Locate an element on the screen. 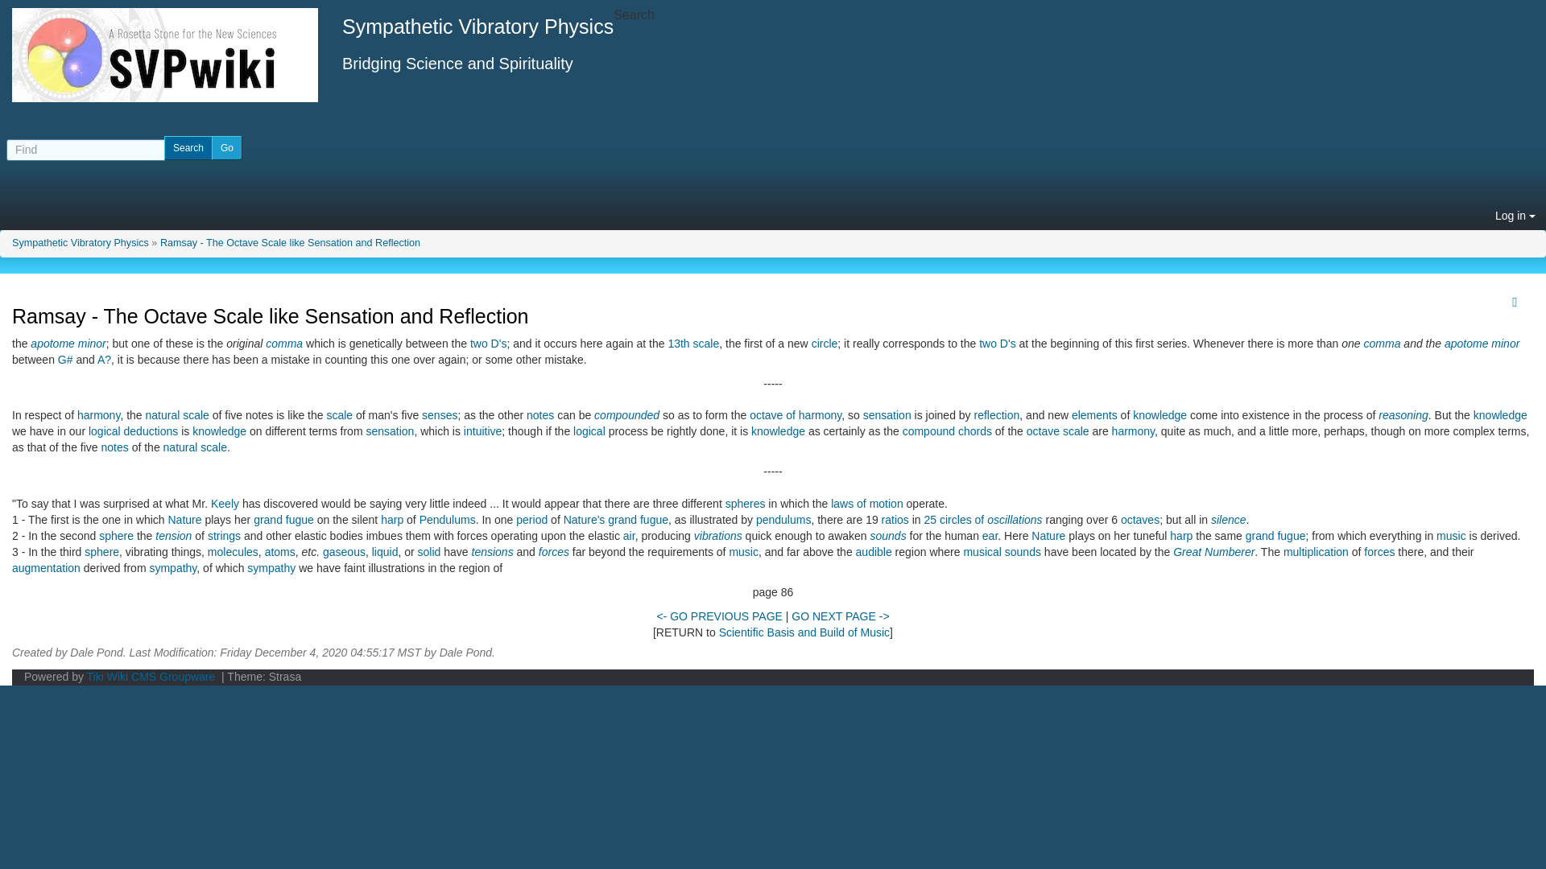 The image size is (1546, 869). Go is located at coordinates (227, 147).